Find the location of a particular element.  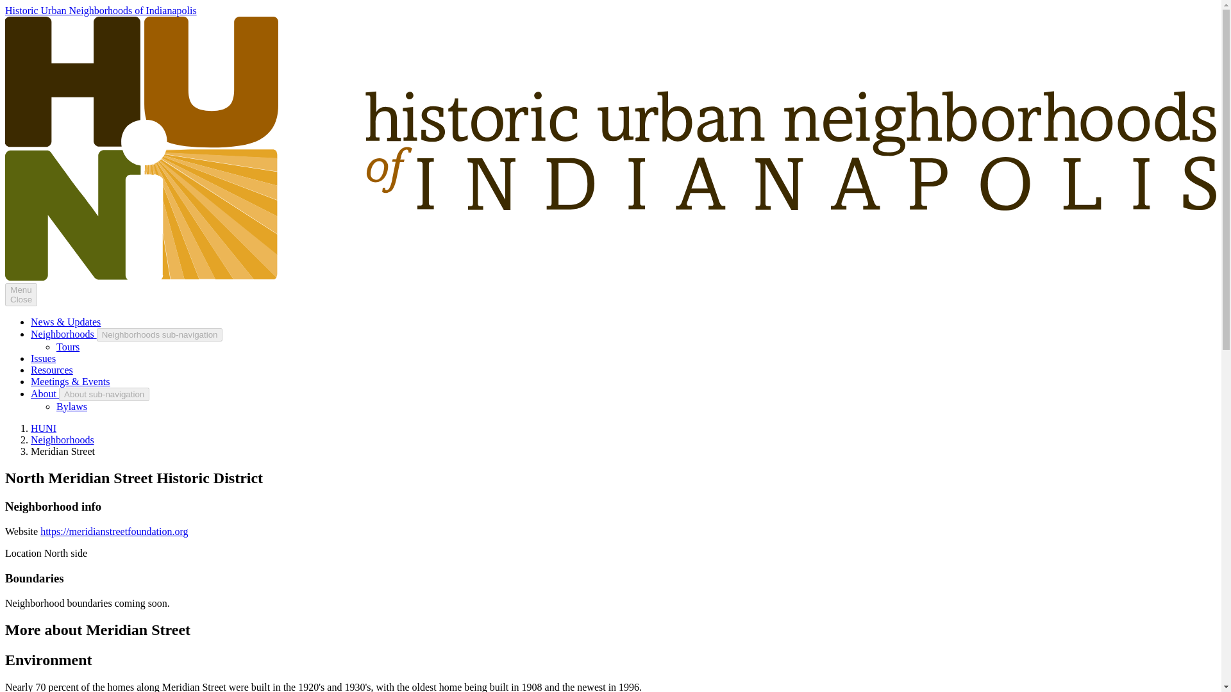

About sub-navigation is located at coordinates (160, 334).